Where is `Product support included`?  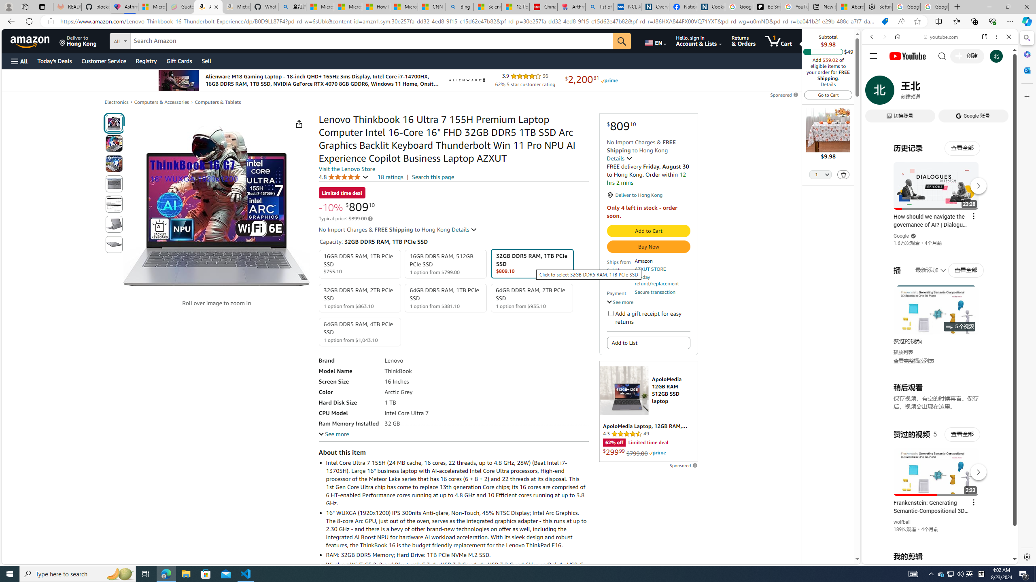 Product support included is located at coordinates (662, 304).